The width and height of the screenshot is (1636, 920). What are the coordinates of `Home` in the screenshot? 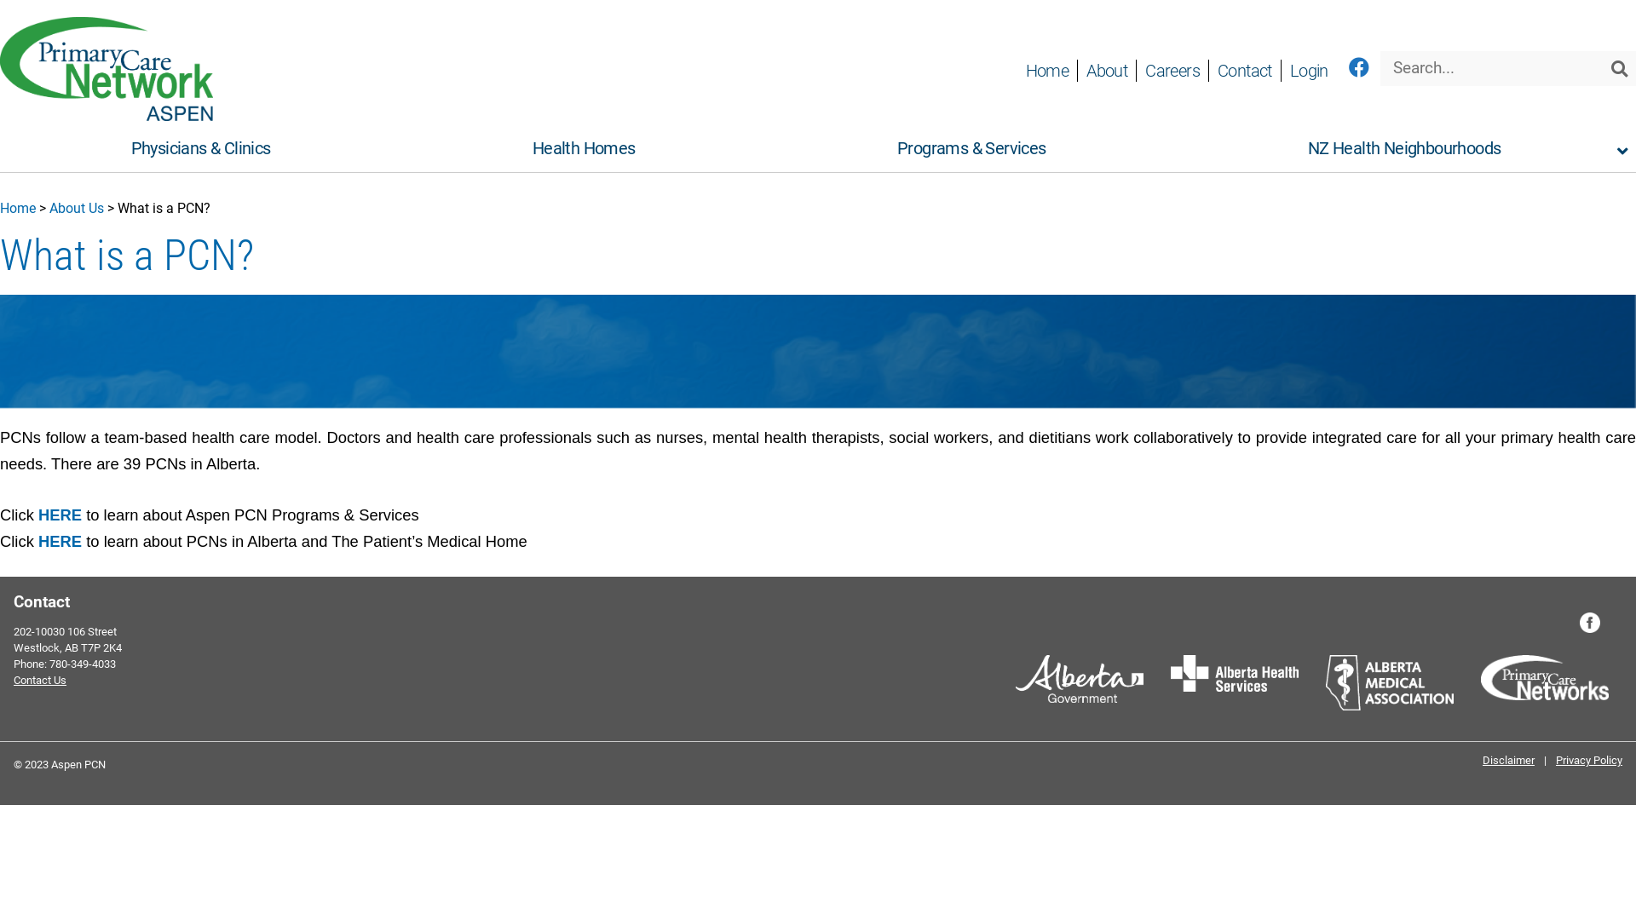 It's located at (18, 208).